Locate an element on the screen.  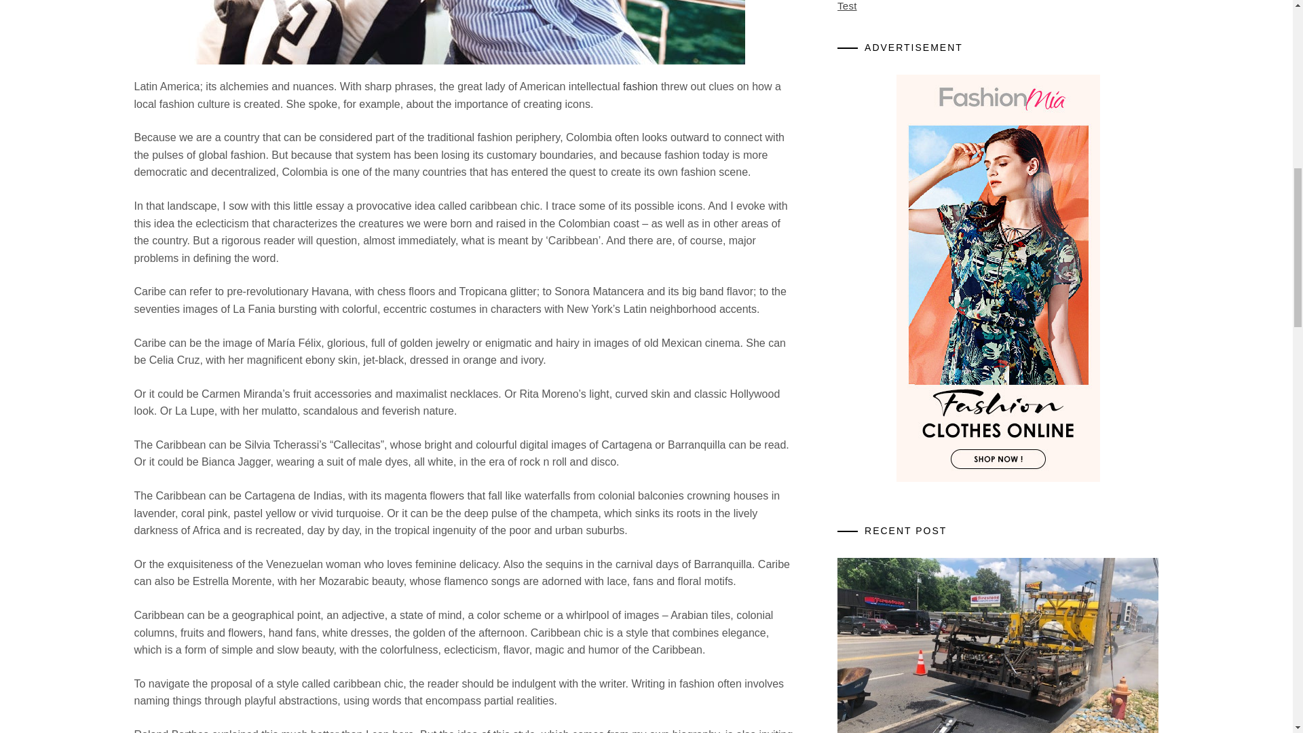
Test is located at coordinates (847, 5).